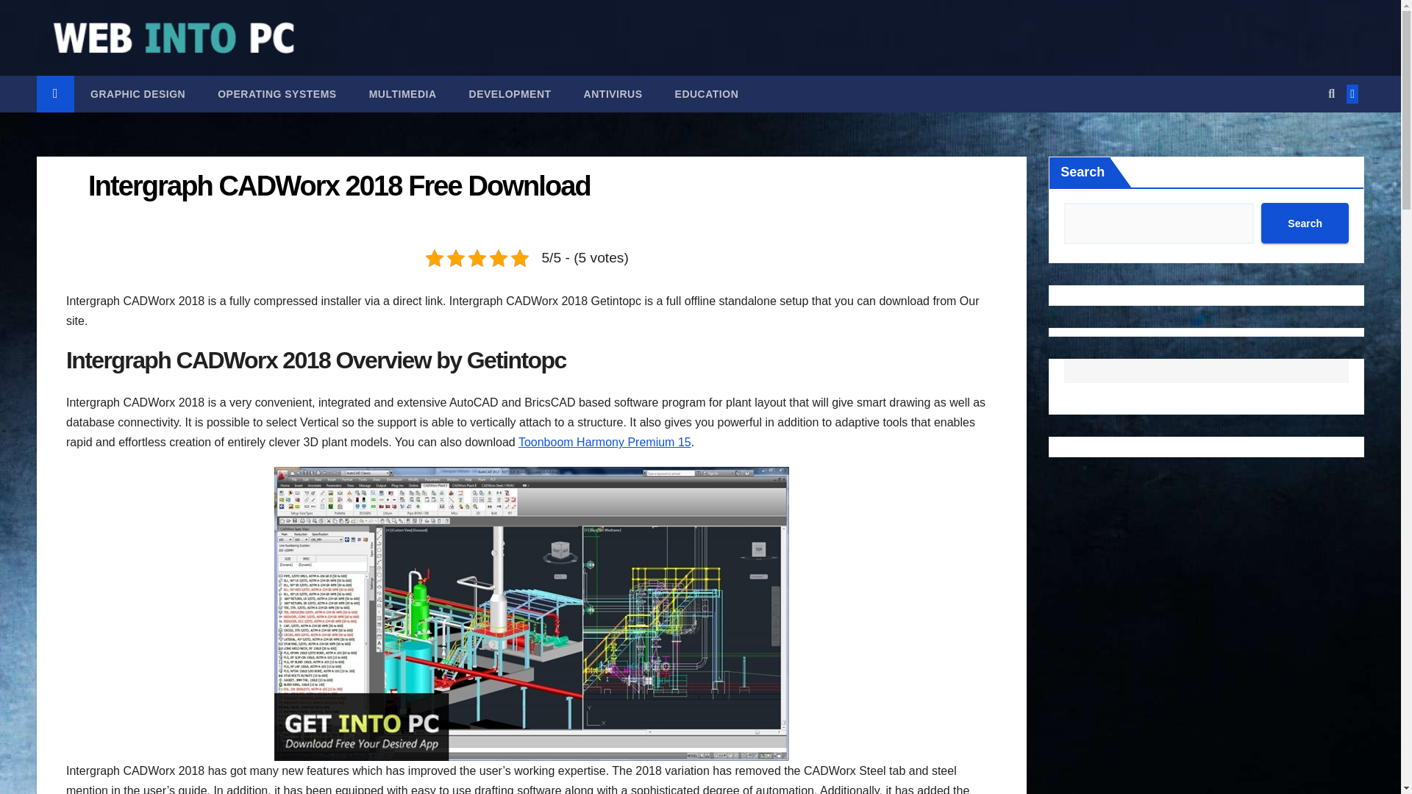  What do you see at coordinates (138, 94) in the screenshot?
I see `Graphic Design` at bounding box center [138, 94].